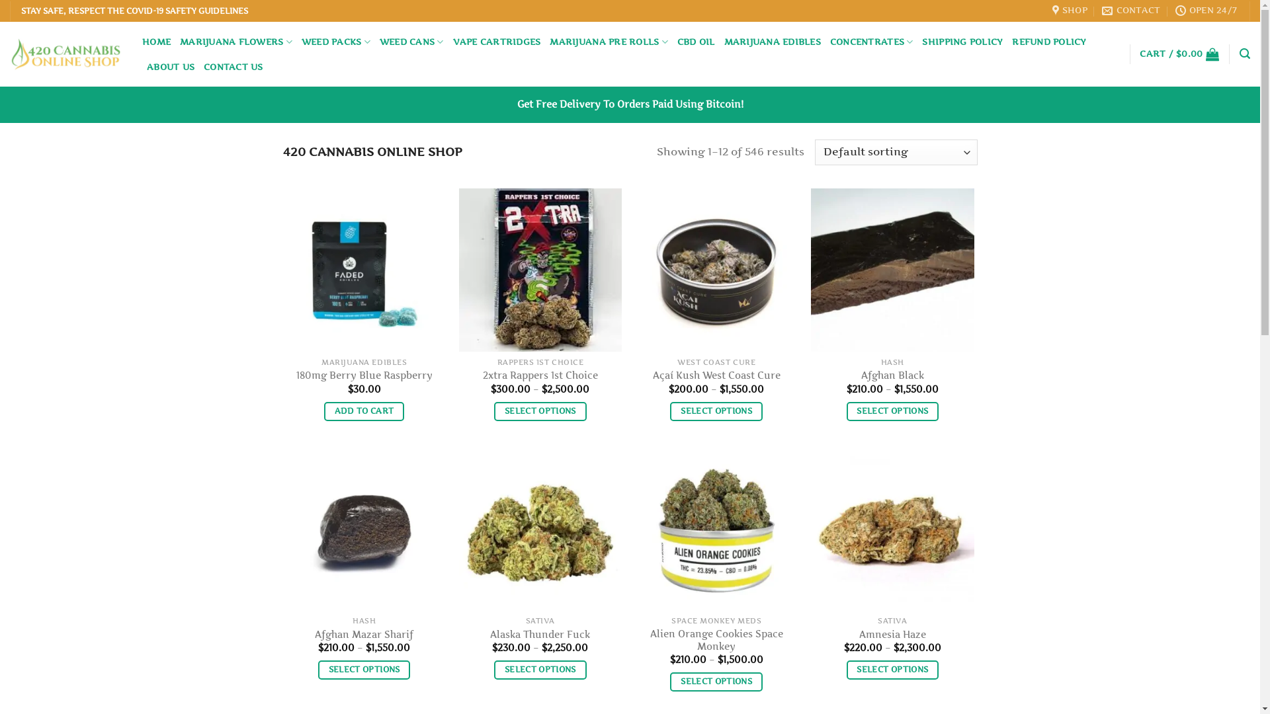 This screenshot has height=714, width=1270. Describe the element at coordinates (171, 67) in the screenshot. I see `ABOUT US` at that location.